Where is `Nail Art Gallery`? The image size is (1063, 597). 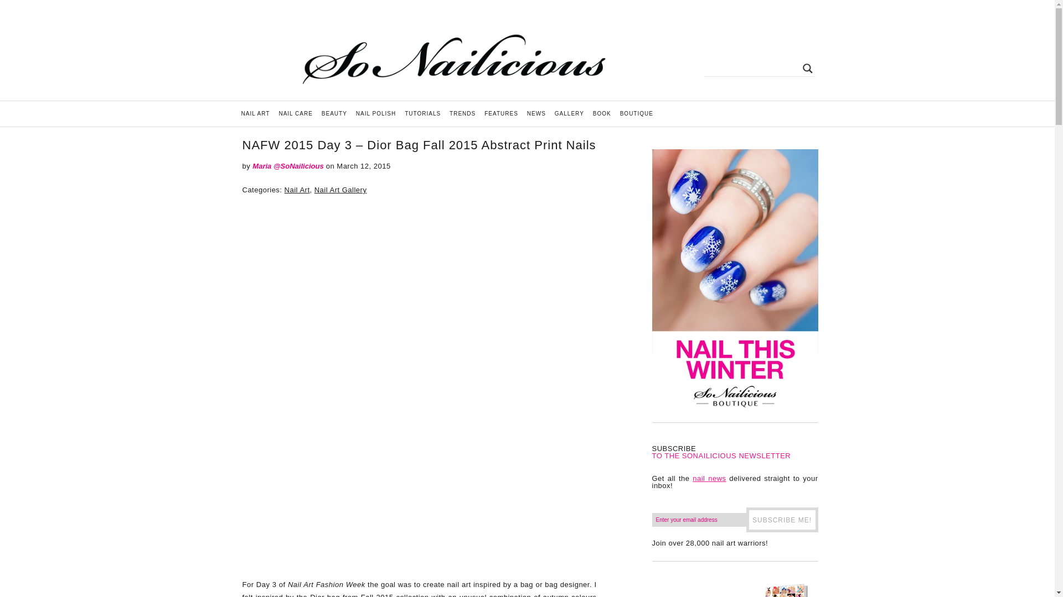
Nail Art Gallery is located at coordinates (340, 190).